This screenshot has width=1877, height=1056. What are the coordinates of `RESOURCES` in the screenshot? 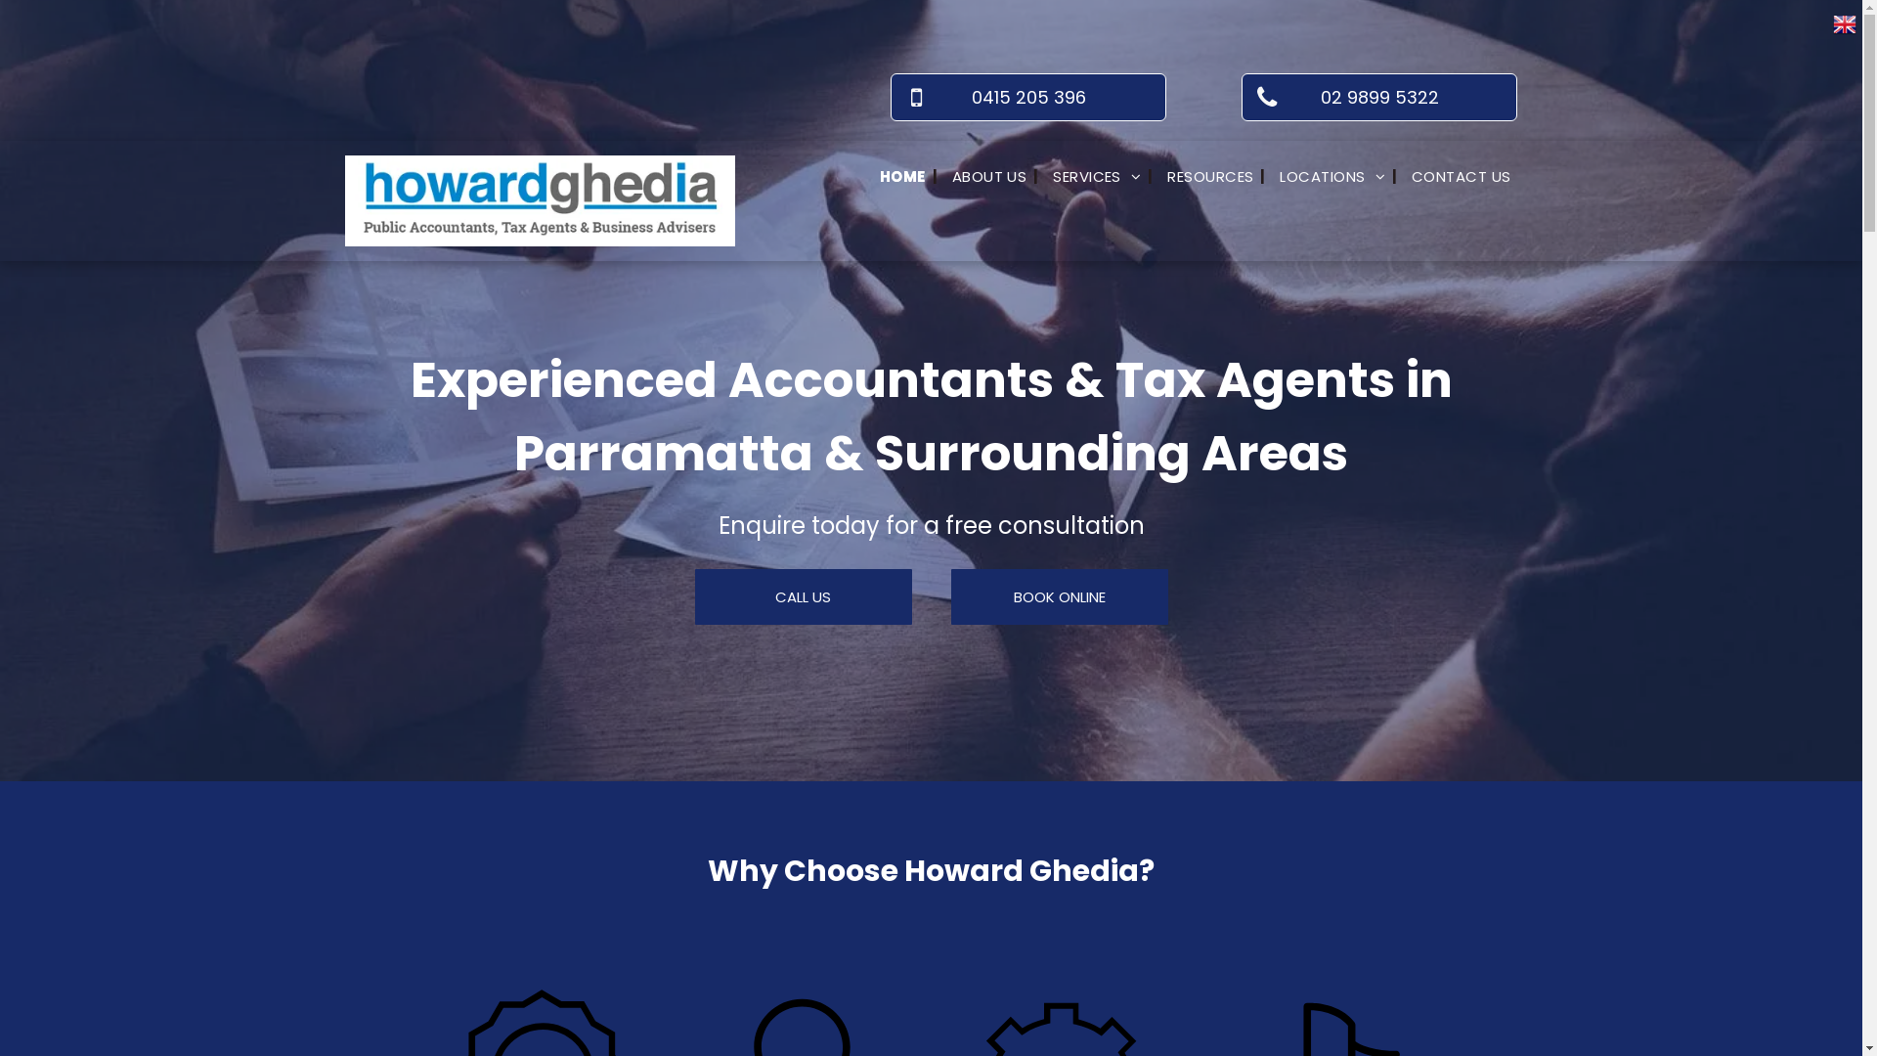 It's located at (1206, 177).